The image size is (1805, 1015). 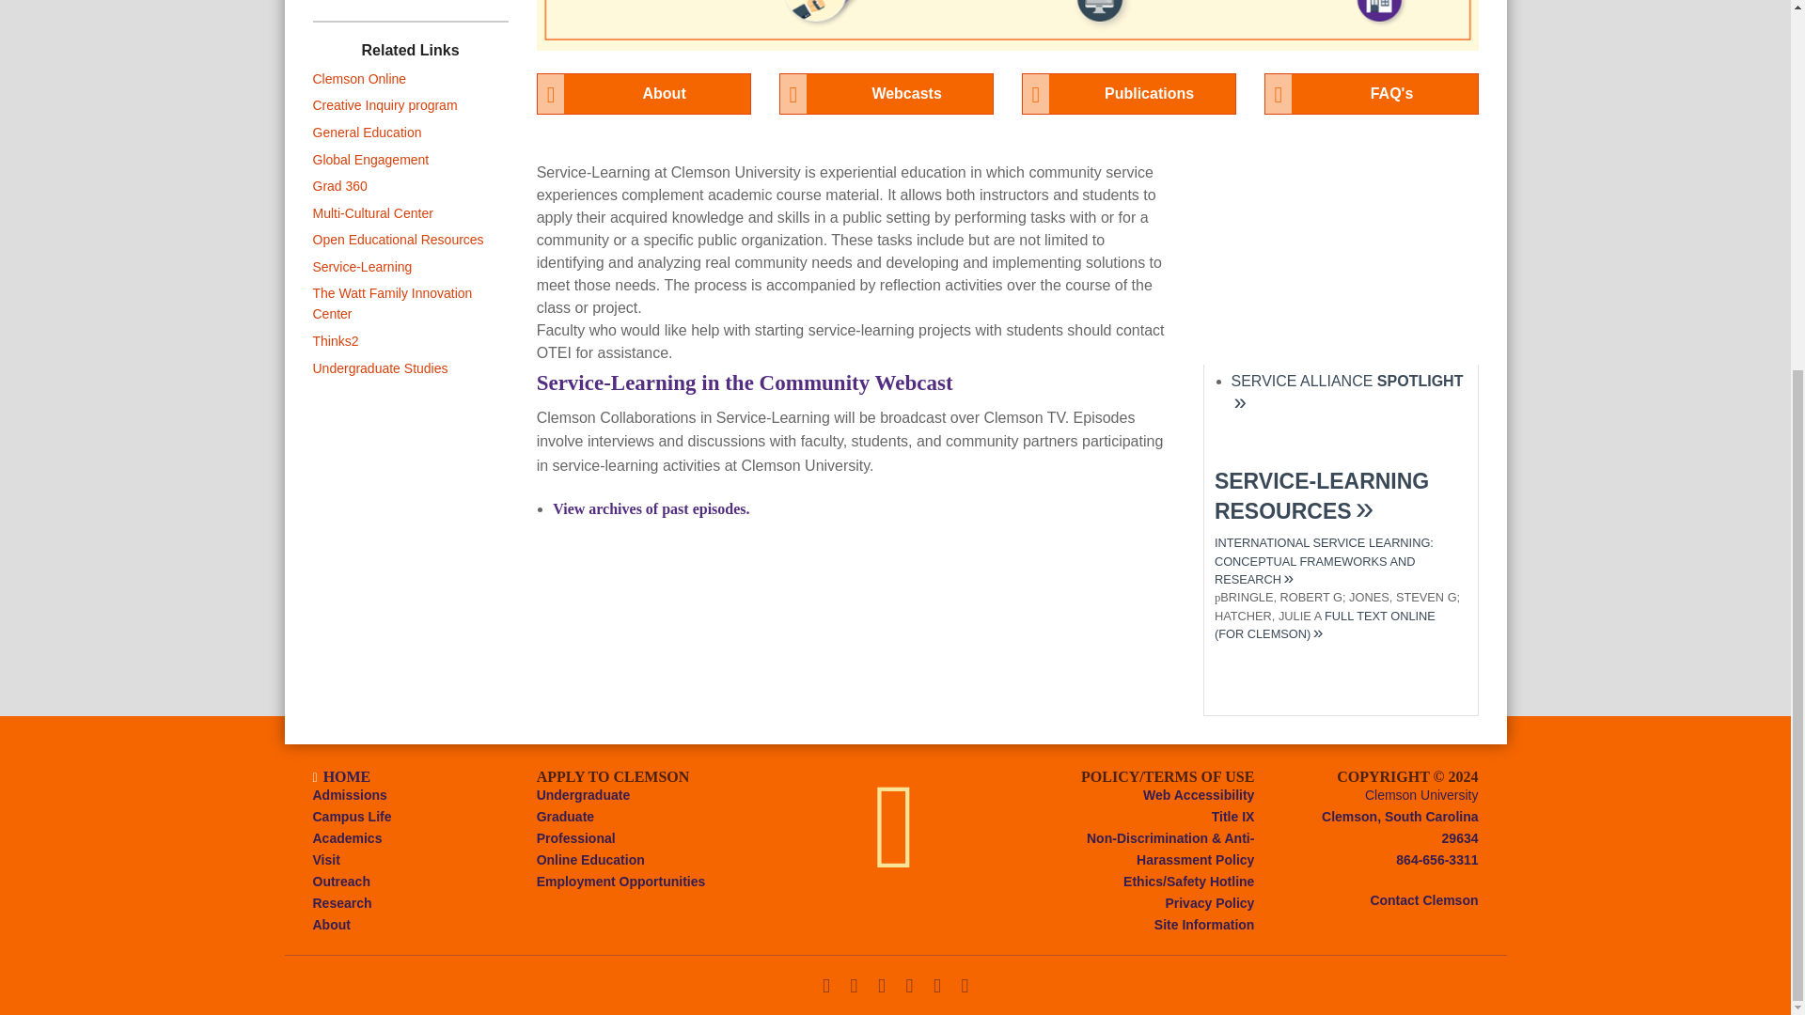 What do you see at coordinates (651, 508) in the screenshot?
I see `Webcast Archives` at bounding box center [651, 508].